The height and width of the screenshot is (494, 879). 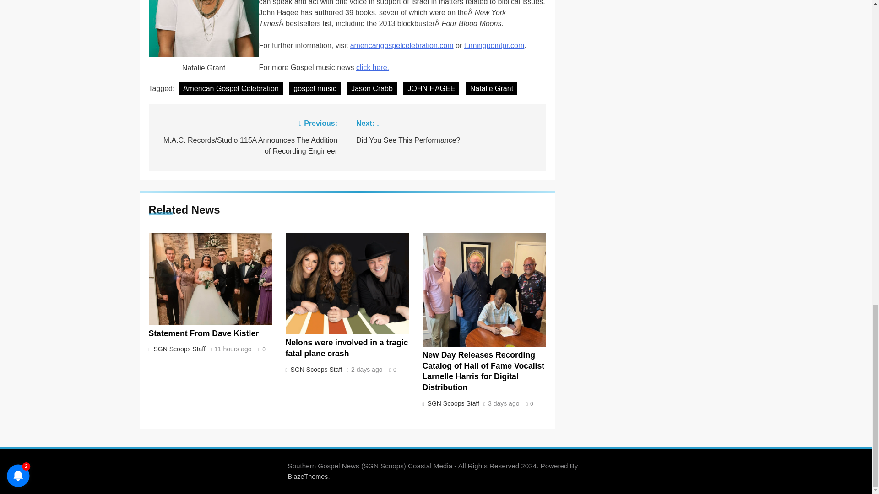 What do you see at coordinates (494, 45) in the screenshot?
I see `turningpointpr.com` at bounding box center [494, 45].